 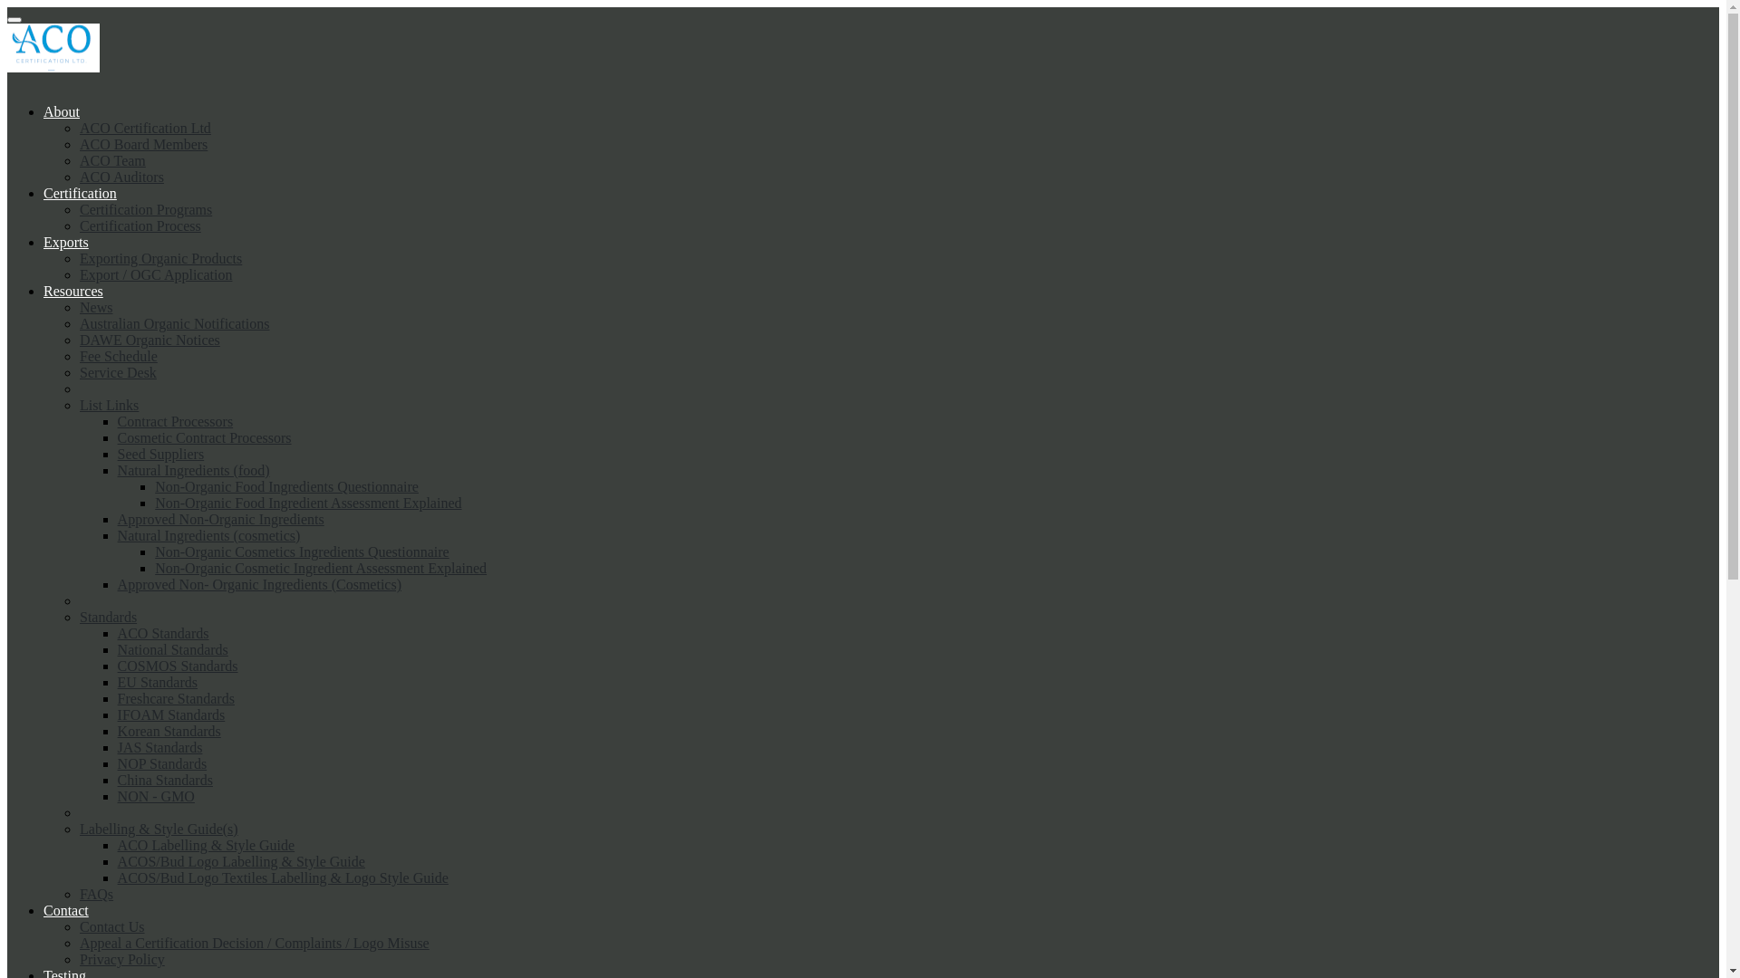 What do you see at coordinates (176, 422) in the screenshot?
I see `Contract Processors` at bounding box center [176, 422].